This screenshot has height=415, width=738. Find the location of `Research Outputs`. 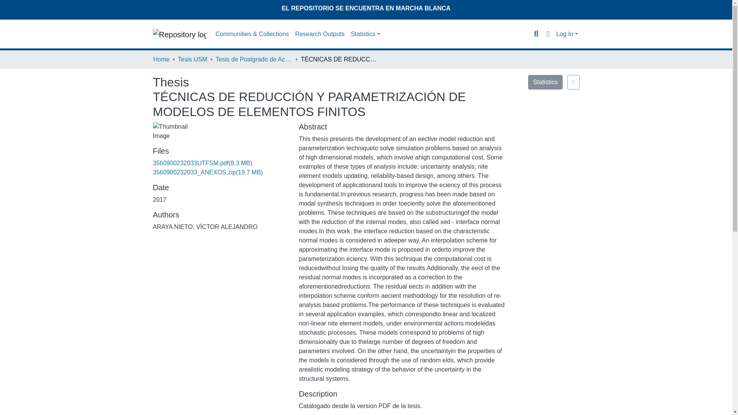

Research Outputs is located at coordinates (320, 34).